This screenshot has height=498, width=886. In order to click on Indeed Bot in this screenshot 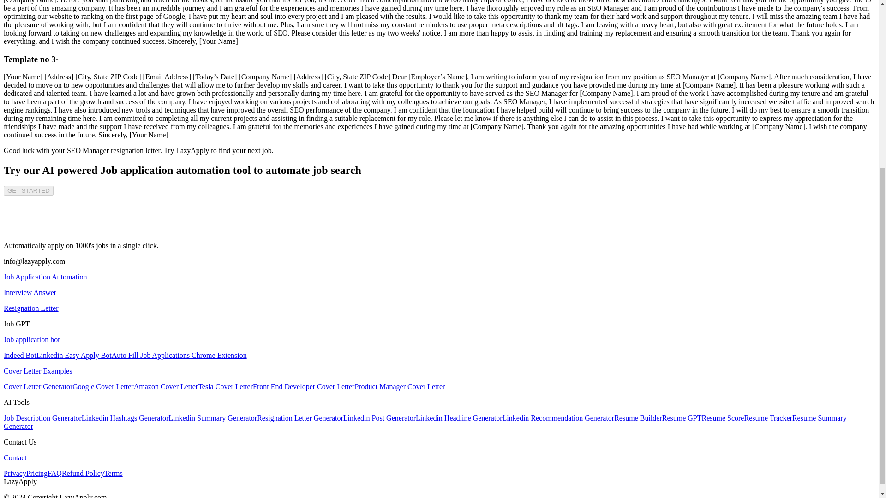, I will do `click(19, 355)`.